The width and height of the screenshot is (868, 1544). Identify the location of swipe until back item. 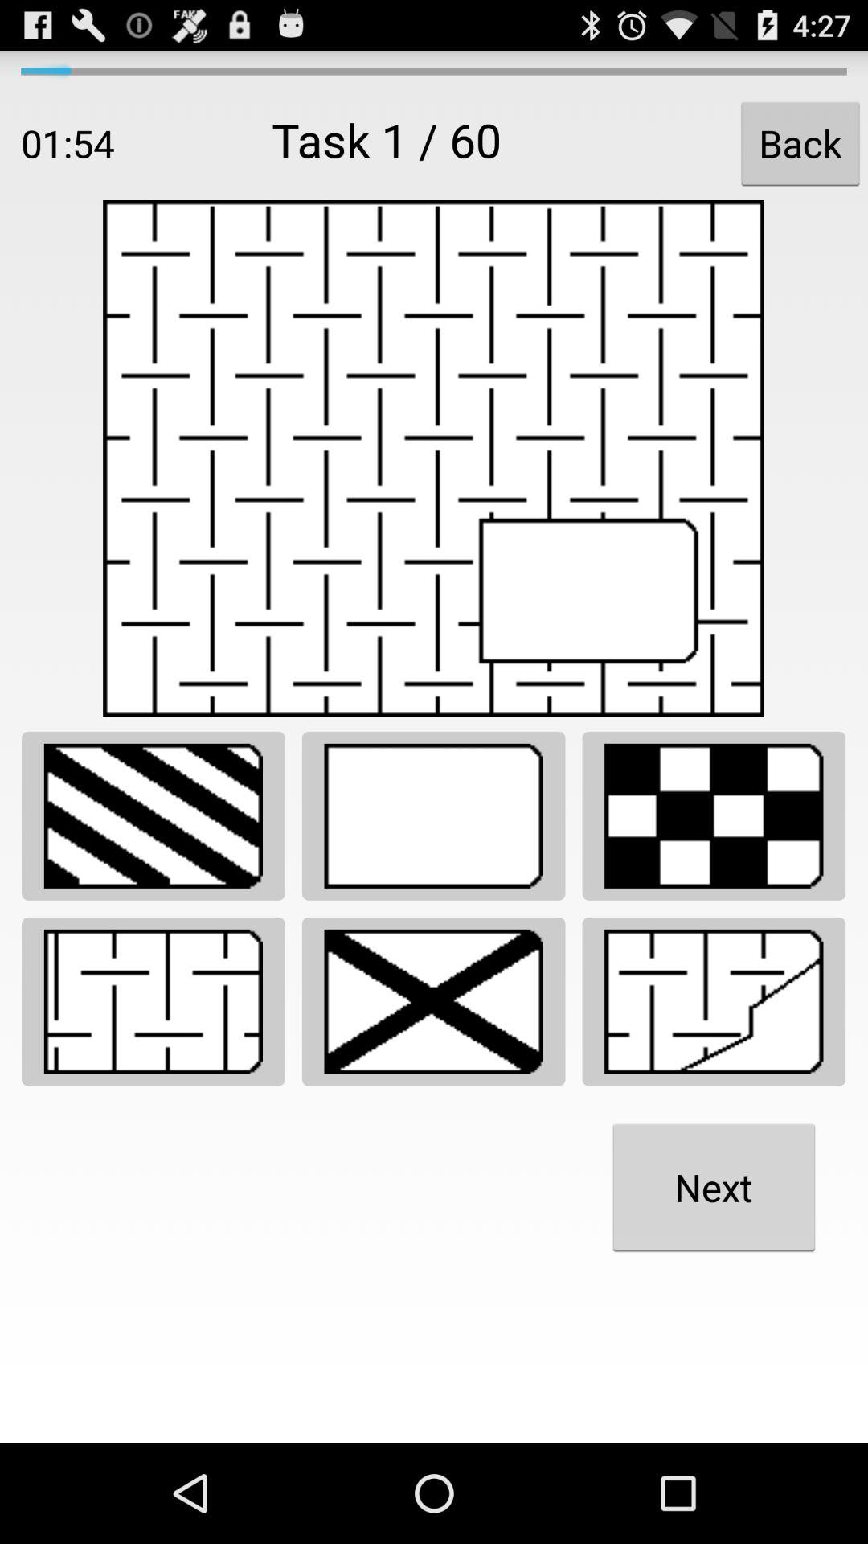
(800, 143).